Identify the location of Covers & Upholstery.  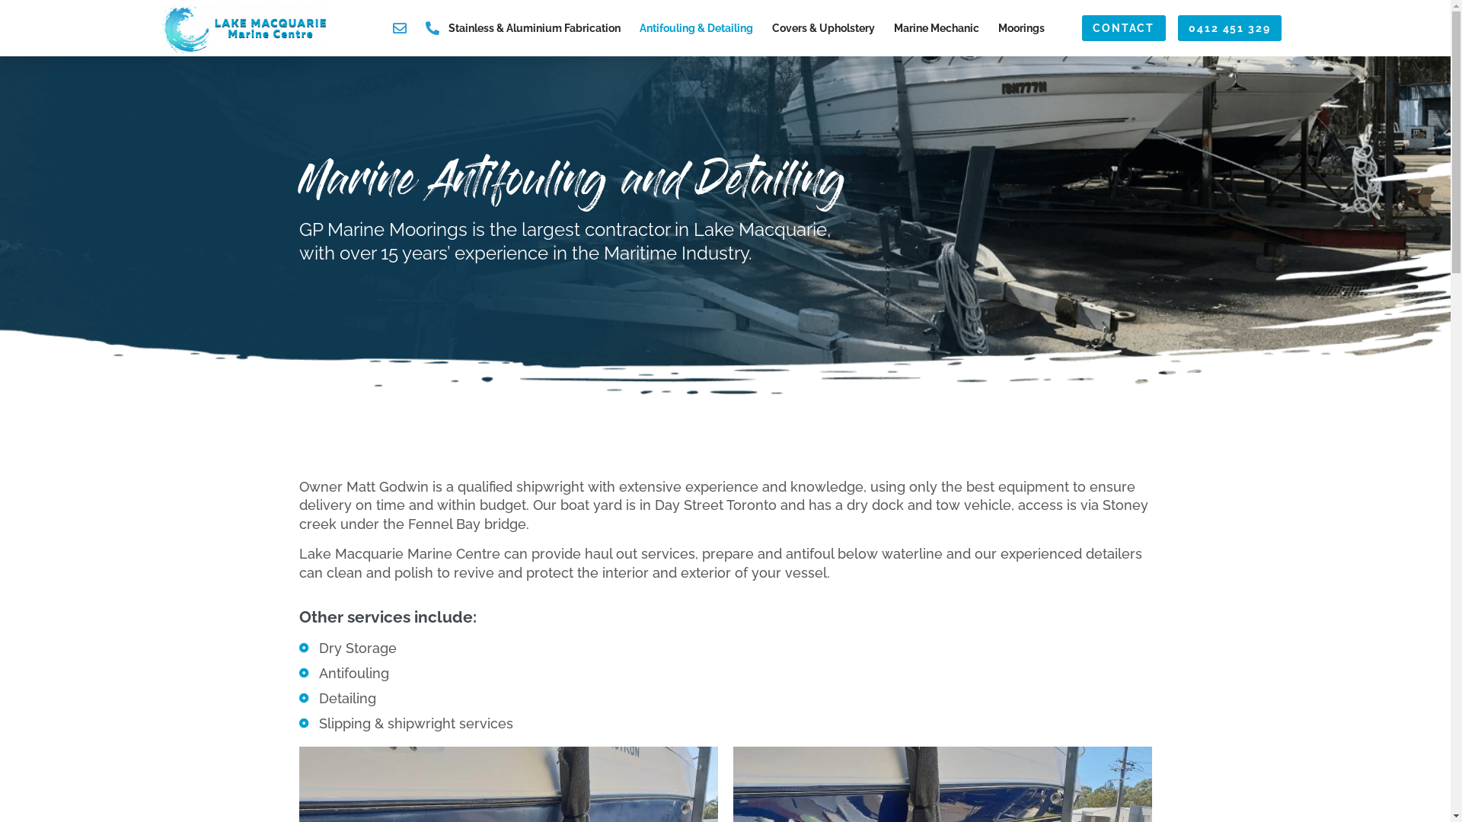
(824, 28).